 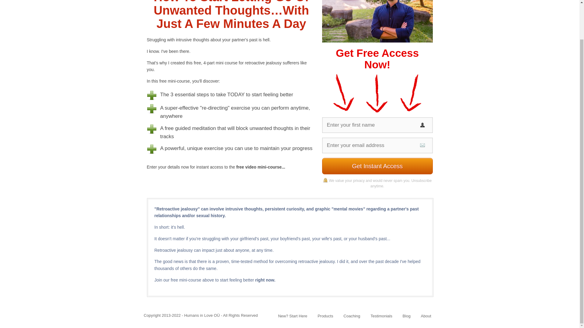 I want to click on About, so click(x=426, y=316).